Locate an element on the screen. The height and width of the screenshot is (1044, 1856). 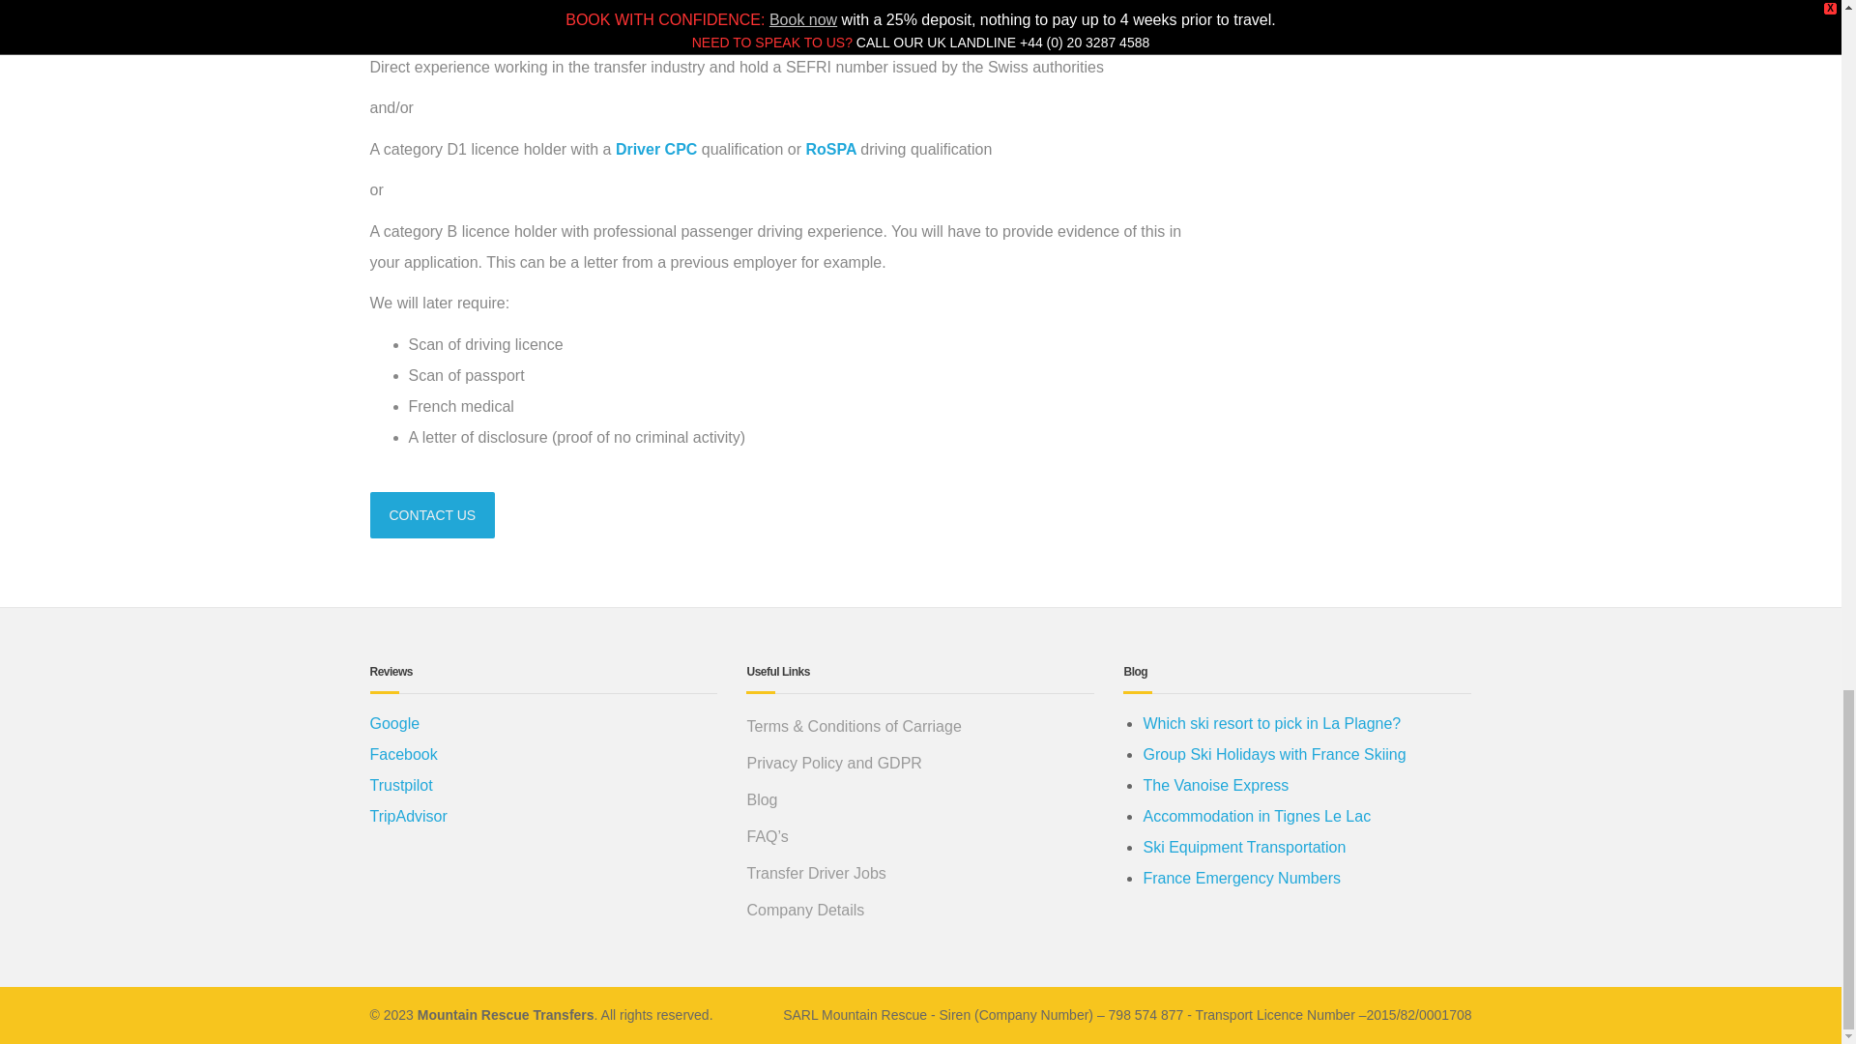
France Emergency Numbers is located at coordinates (1241, 878).